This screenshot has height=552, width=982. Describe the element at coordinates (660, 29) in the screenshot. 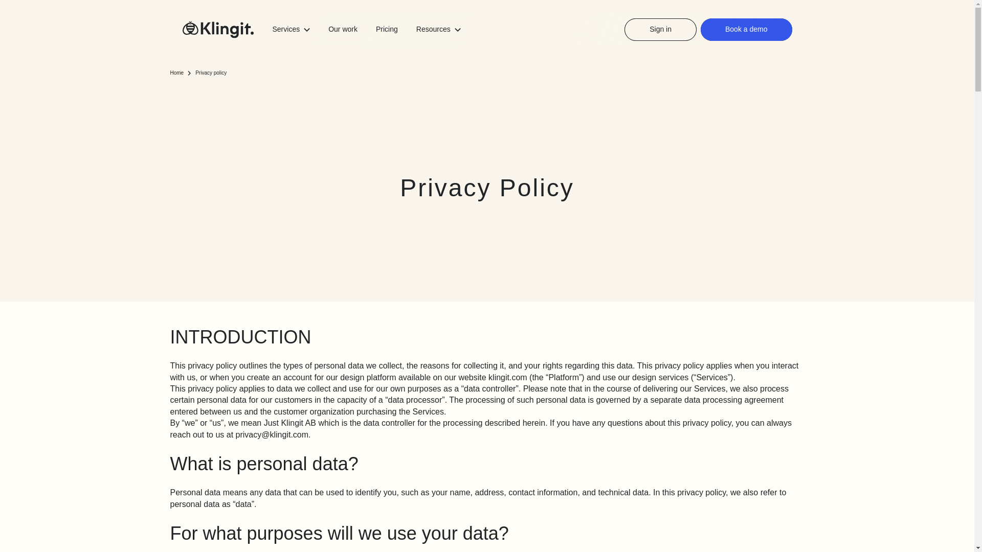

I see `Sign in` at that location.